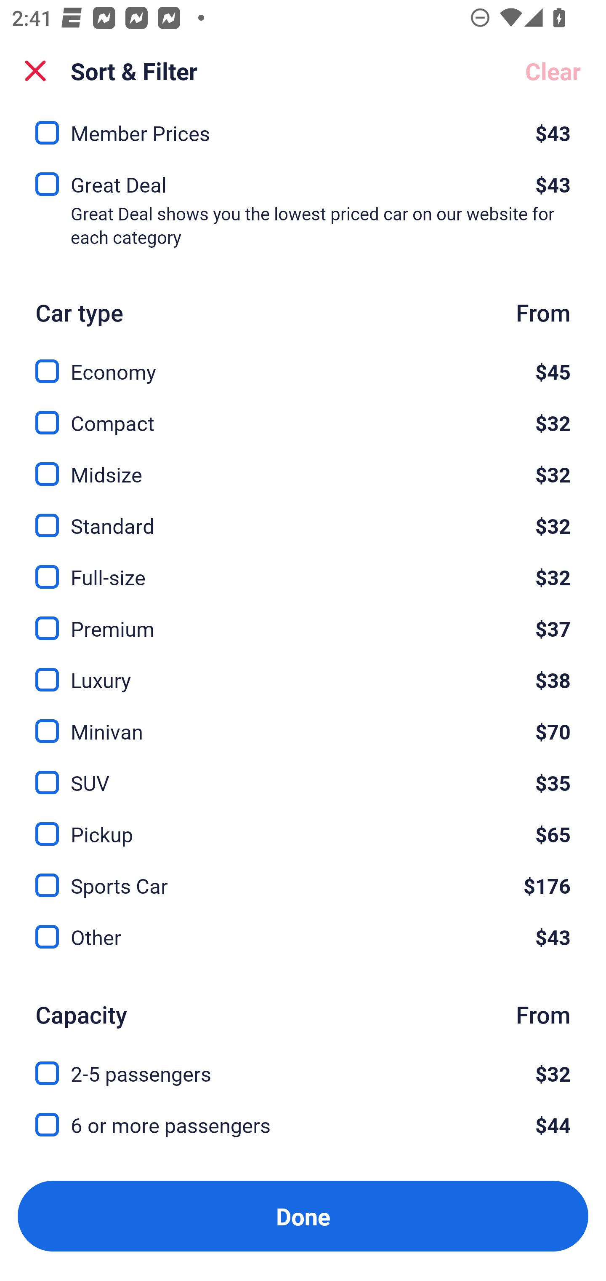 The image size is (606, 1281). Describe the element at coordinates (303, 132) in the screenshot. I see `Member Prices, $43 Member Prices $43` at that location.